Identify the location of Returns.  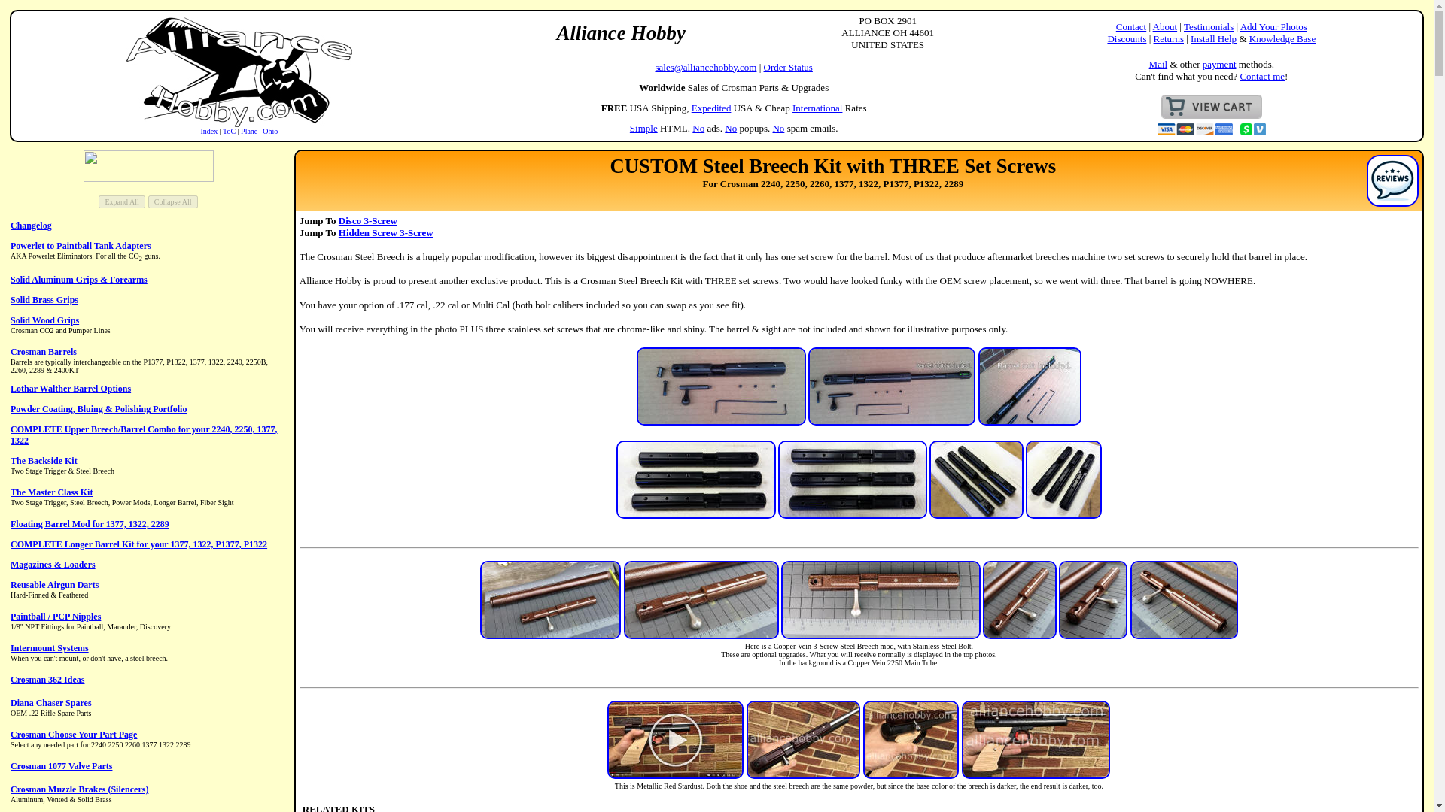
(1168, 39).